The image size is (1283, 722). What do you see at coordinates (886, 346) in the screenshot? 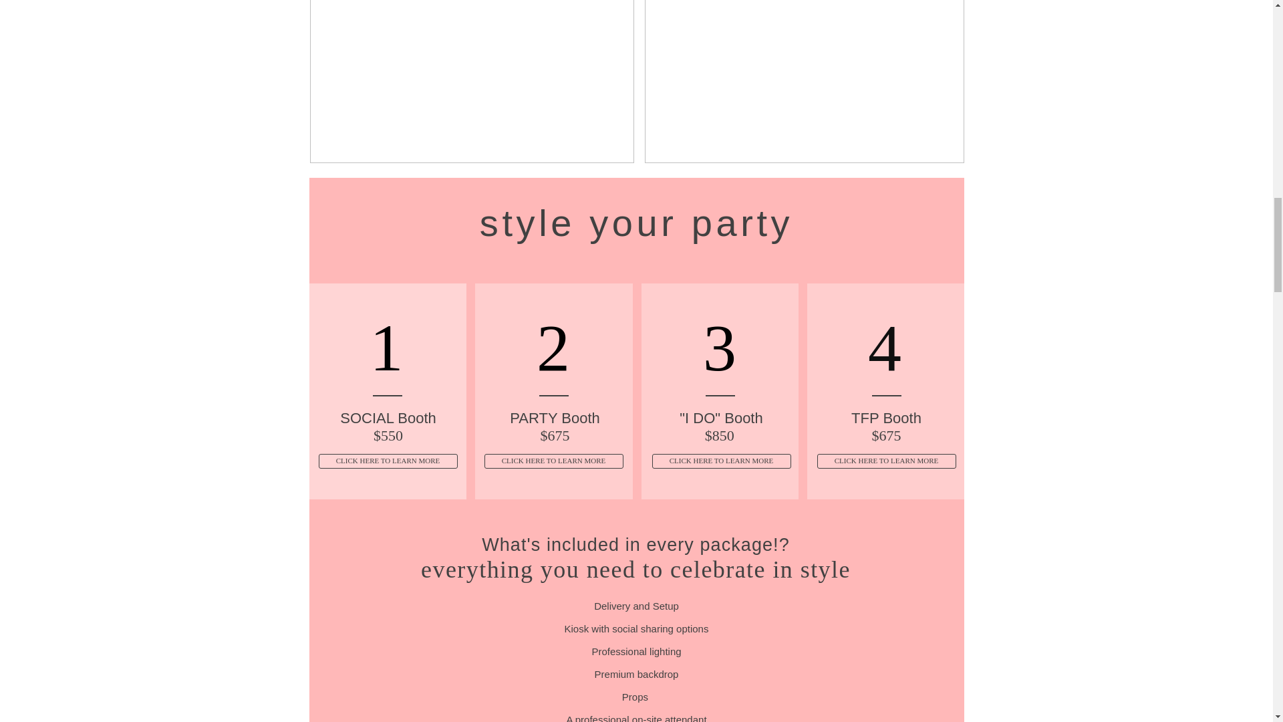
I see `4` at bounding box center [886, 346].